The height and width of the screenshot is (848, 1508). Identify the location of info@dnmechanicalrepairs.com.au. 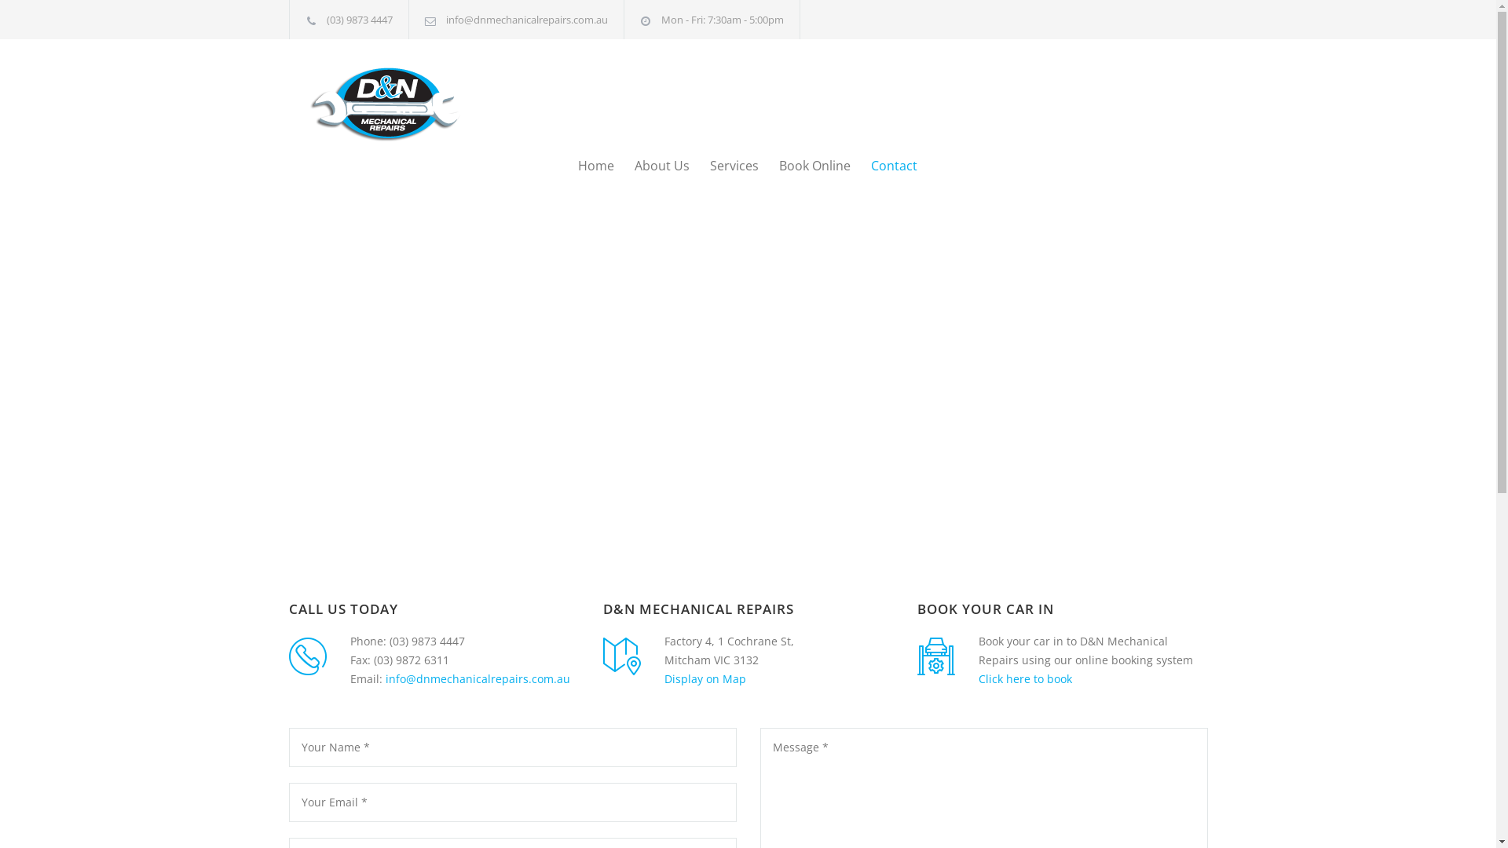
(527, 20).